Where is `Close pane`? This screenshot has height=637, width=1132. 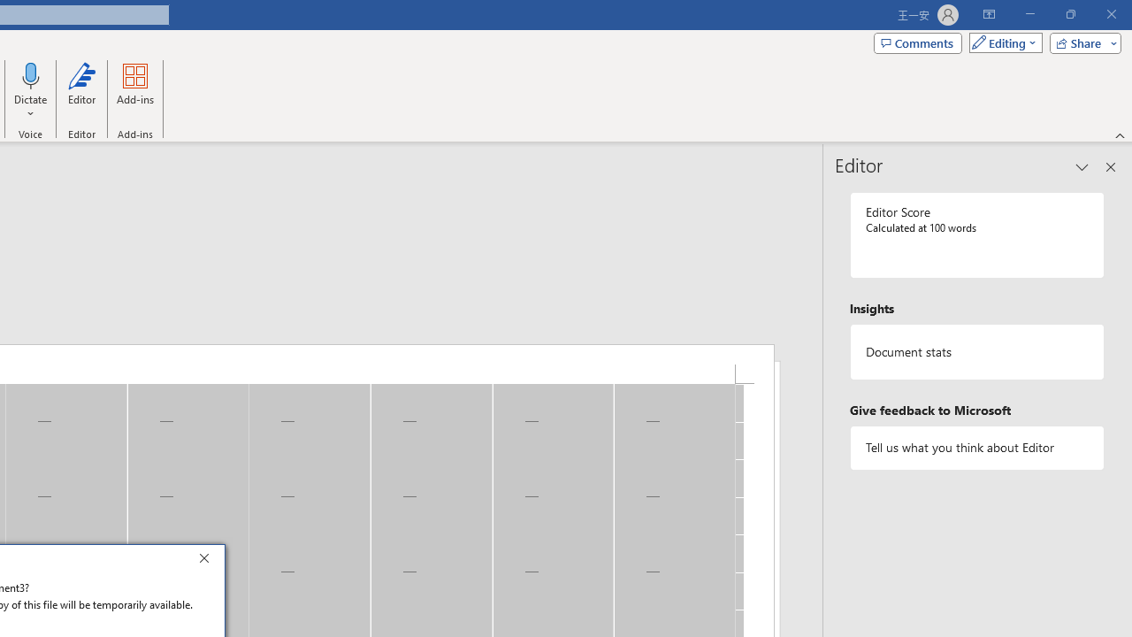 Close pane is located at coordinates (1111, 166).